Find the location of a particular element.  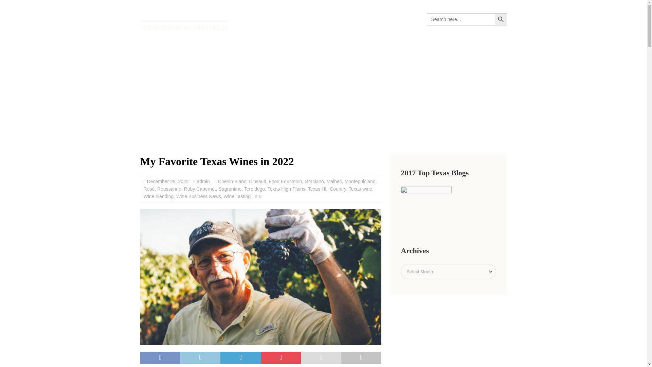

RESOURCES is located at coordinates (402, 19).